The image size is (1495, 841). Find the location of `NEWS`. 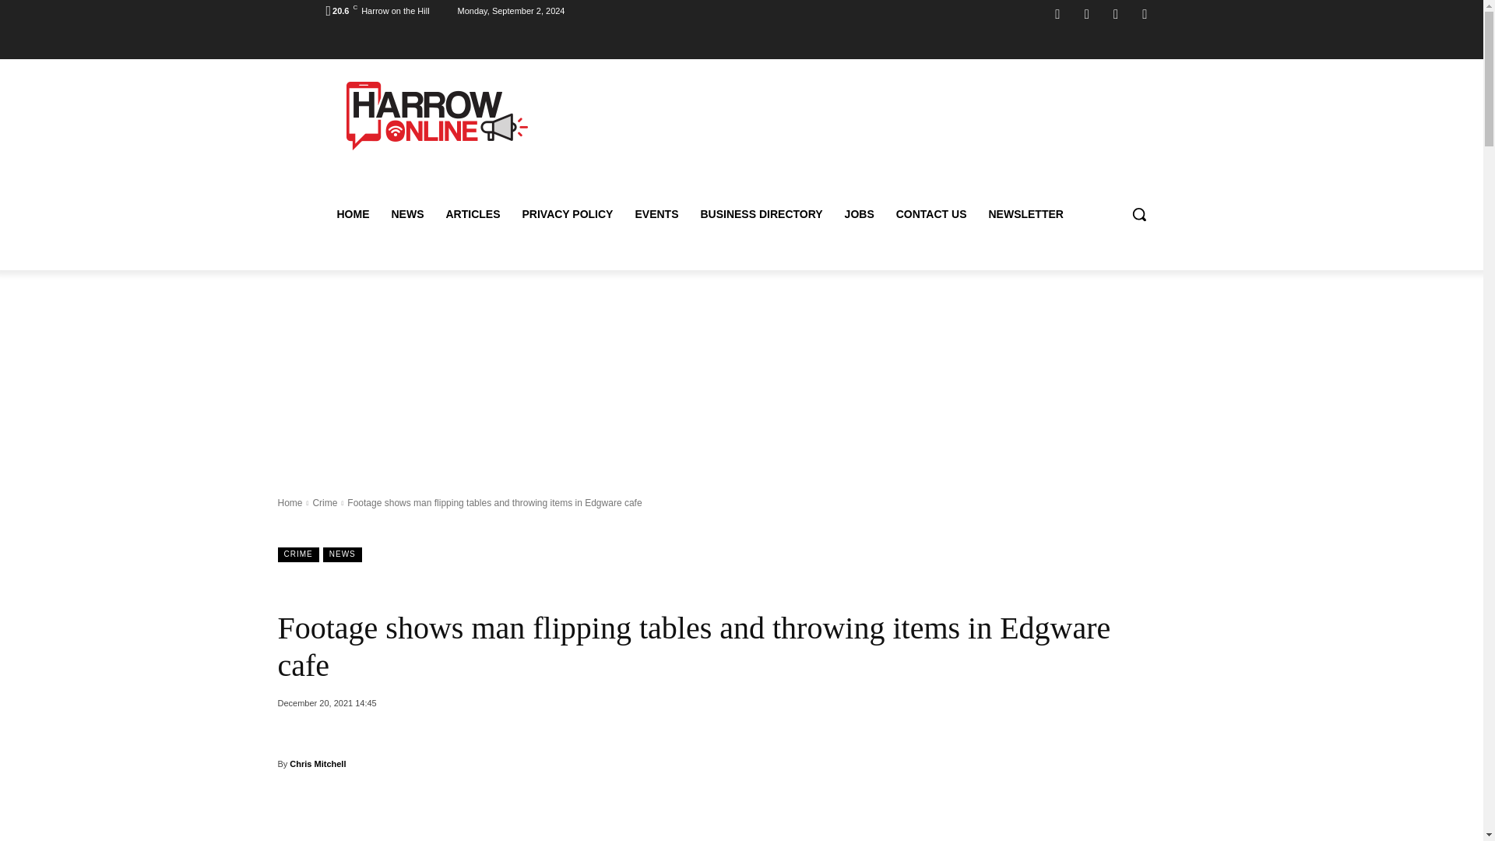

NEWS is located at coordinates (406, 213).